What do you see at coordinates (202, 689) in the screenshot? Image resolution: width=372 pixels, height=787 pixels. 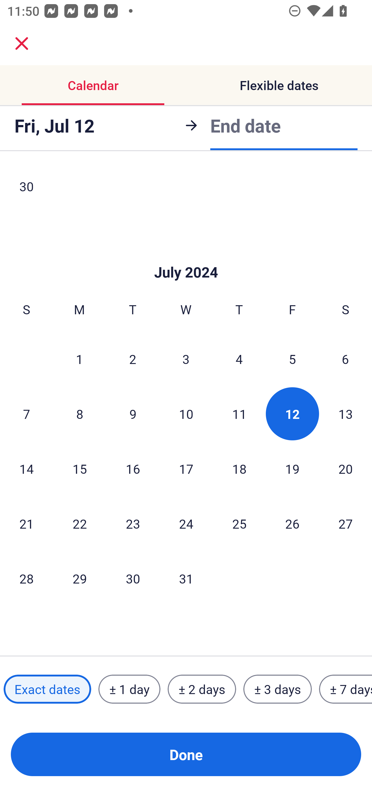 I see `± 2 days` at bounding box center [202, 689].